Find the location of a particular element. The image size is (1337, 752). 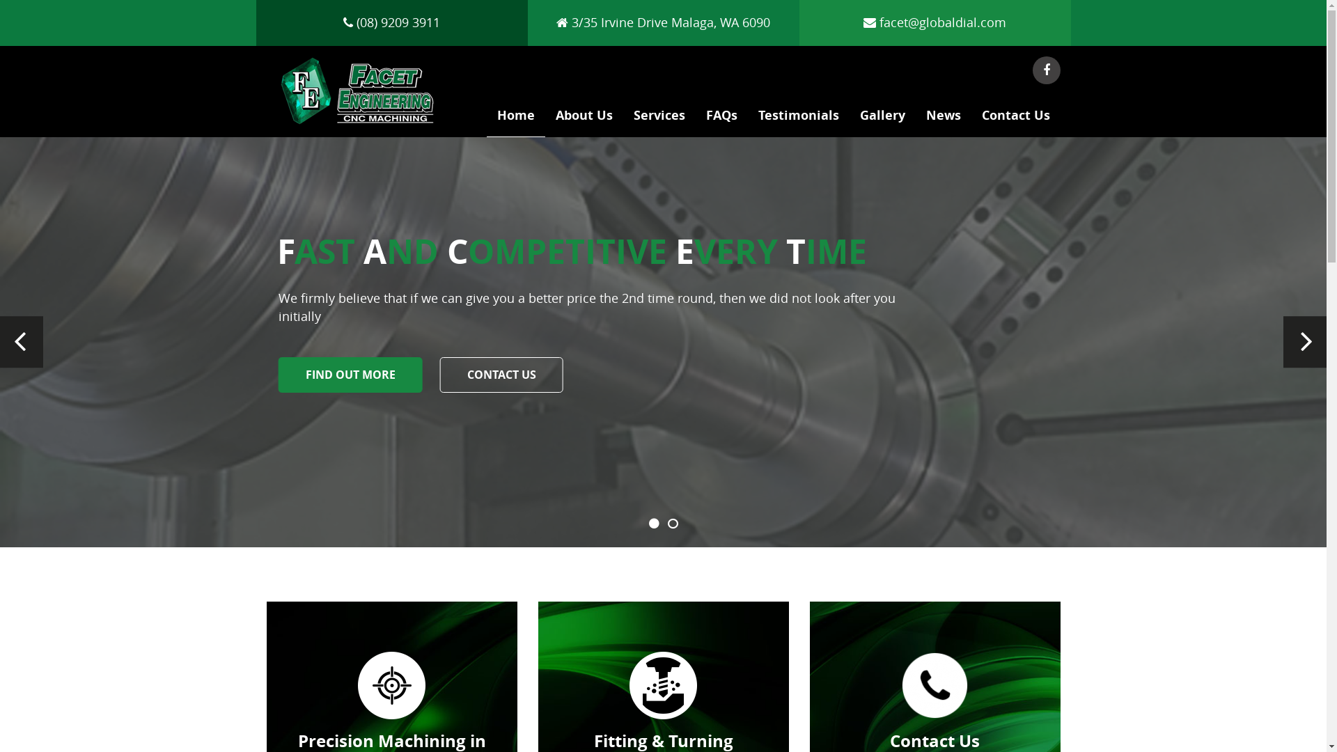

1 is located at coordinates (655, 524).